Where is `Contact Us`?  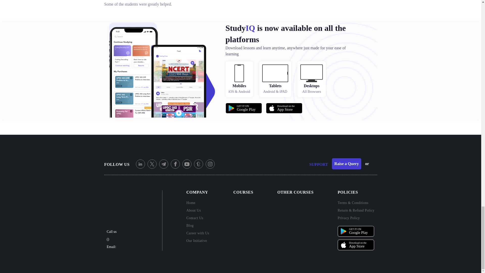 Contact Us is located at coordinates (198, 218).